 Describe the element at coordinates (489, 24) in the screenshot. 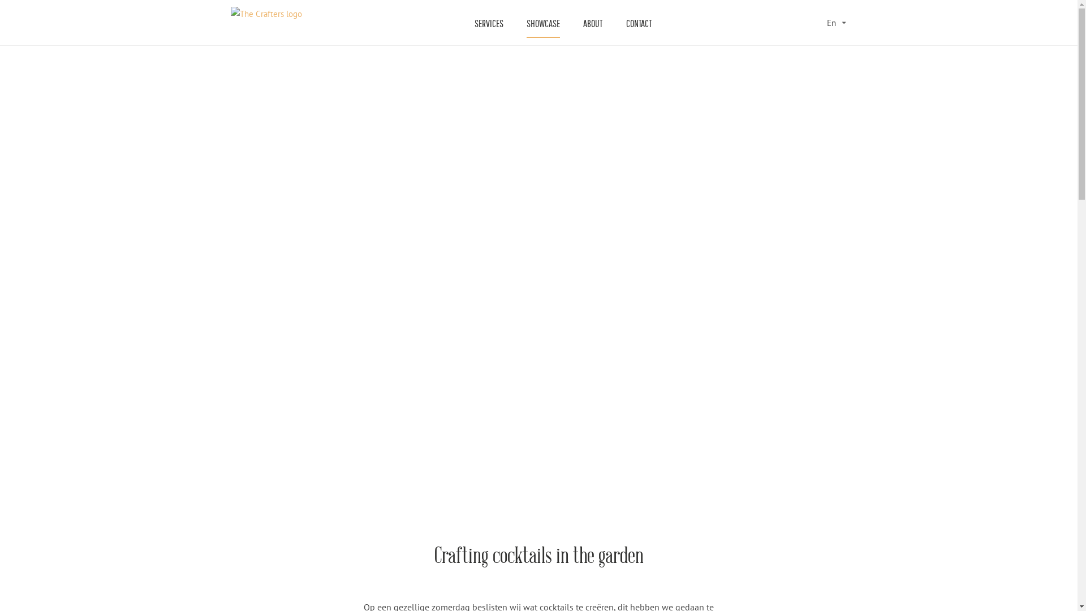

I see `SERVICES` at that location.